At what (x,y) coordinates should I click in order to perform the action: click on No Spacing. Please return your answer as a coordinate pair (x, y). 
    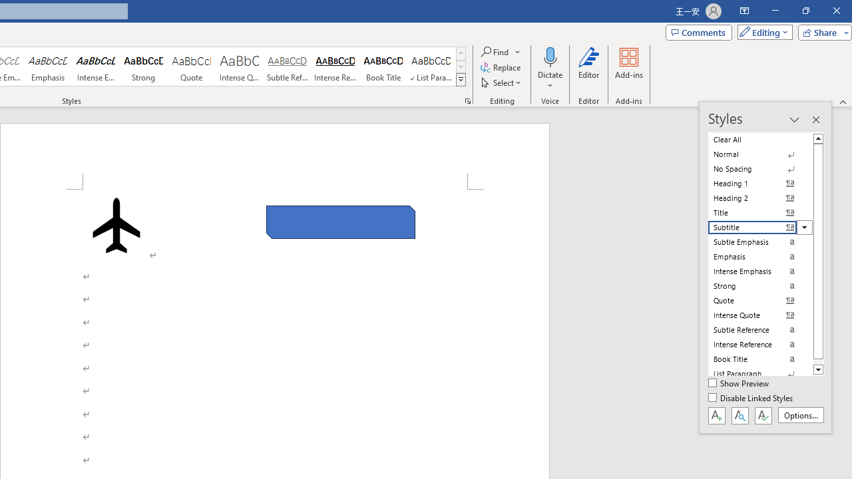
    Looking at the image, I should click on (760, 169).